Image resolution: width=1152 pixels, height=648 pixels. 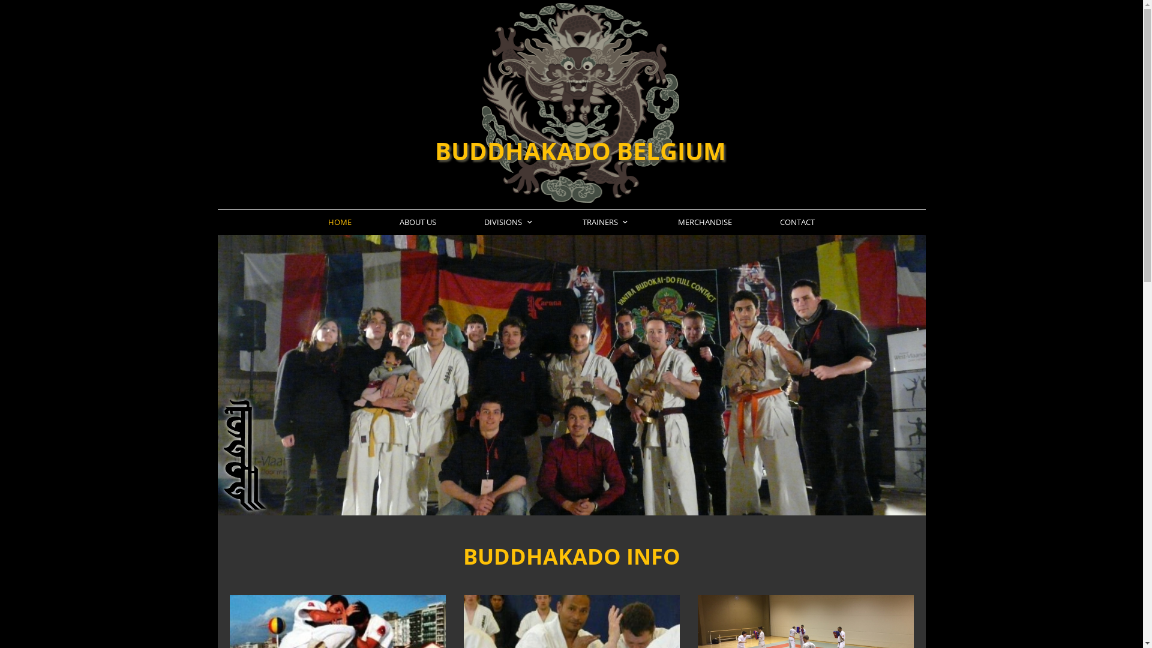 I want to click on CONTACT, so click(x=797, y=223).